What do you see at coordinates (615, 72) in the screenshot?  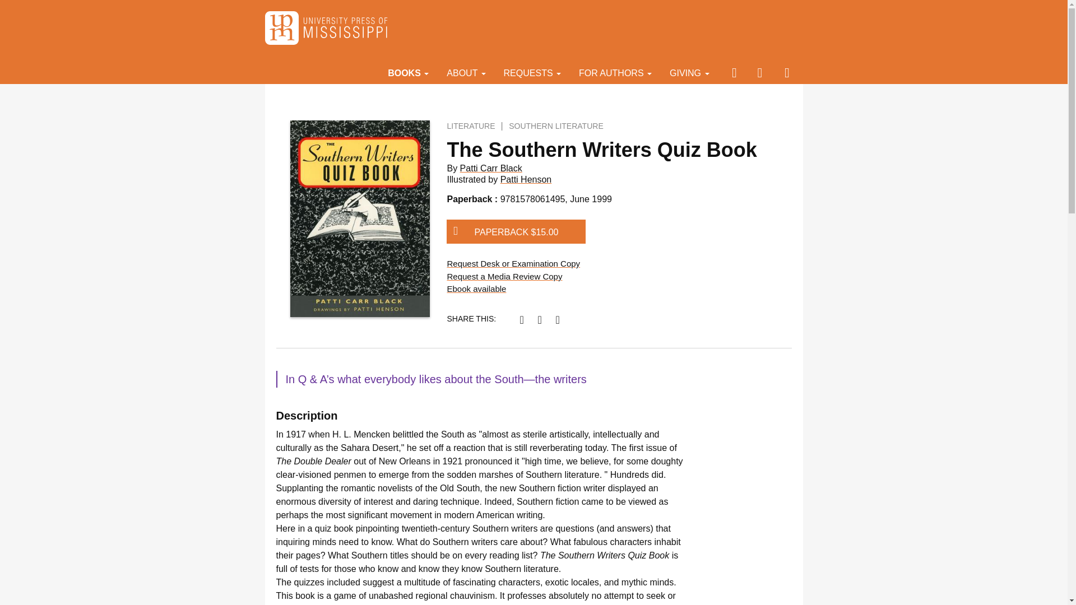 I see `FOR AUTHORS` at bounding box center [615, 72].